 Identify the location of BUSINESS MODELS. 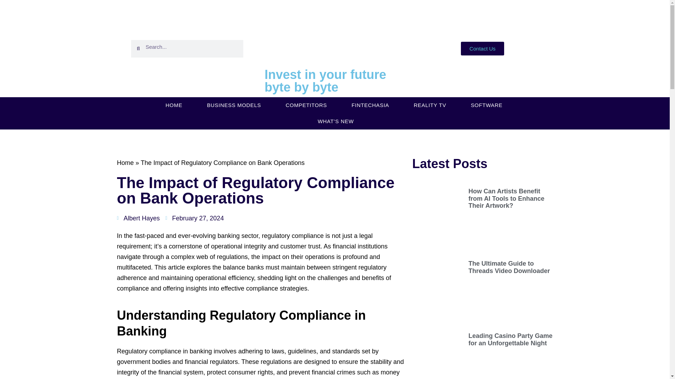
(234, 105).